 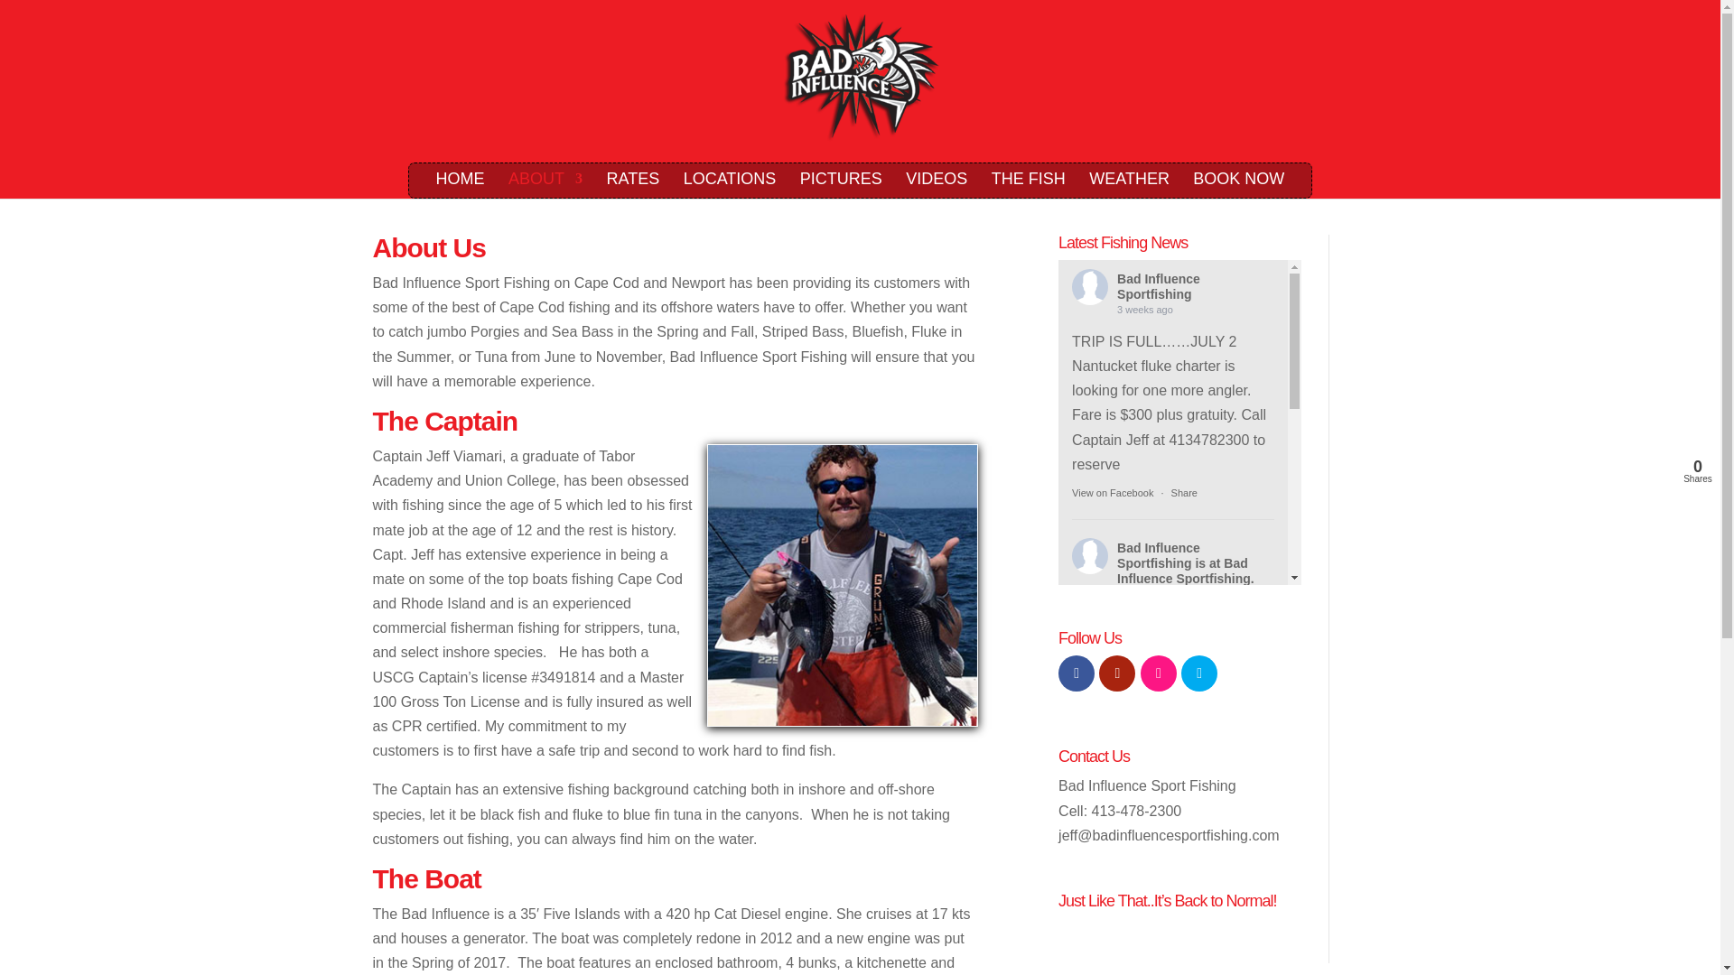 What do you see at coordinates (1112, 493) in the screenshot?
I see `View on Facebook` at bounding box center [1112, 493].